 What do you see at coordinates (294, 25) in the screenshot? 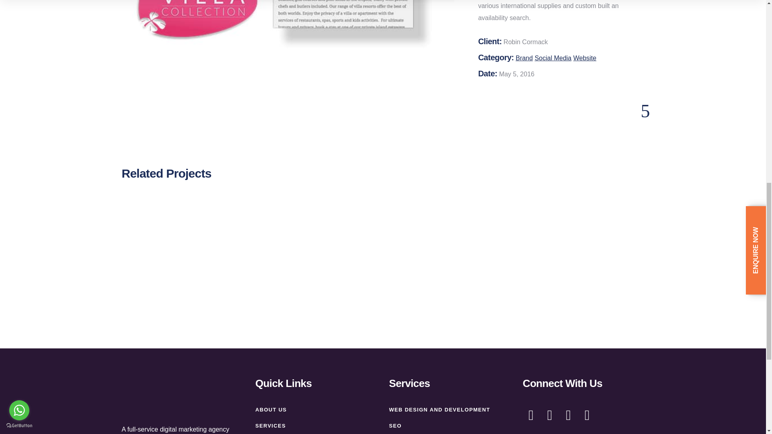
I see `Mm The Villa Collection` at bounding box center [294, 25].